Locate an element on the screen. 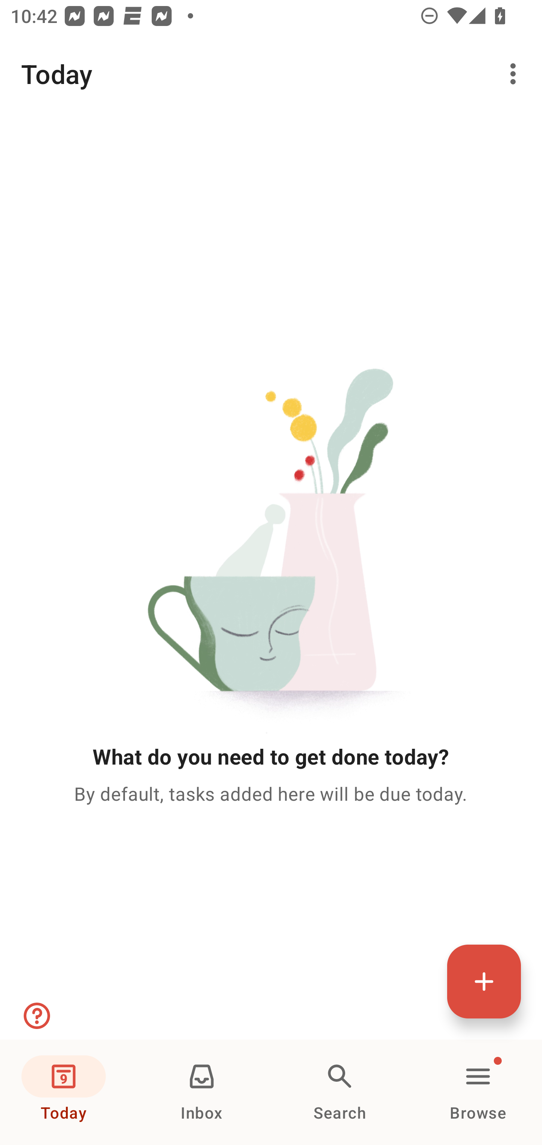 This screenshot has height=1145, width=542. More options is located at coordinates (516, 74).